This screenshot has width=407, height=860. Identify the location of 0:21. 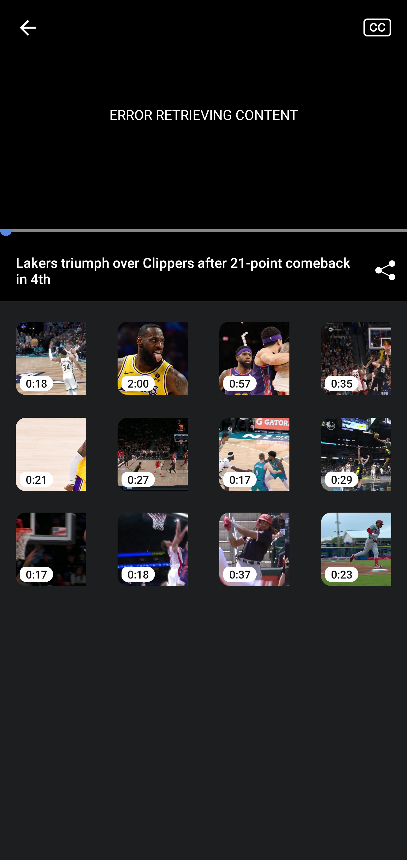
(51, 446).